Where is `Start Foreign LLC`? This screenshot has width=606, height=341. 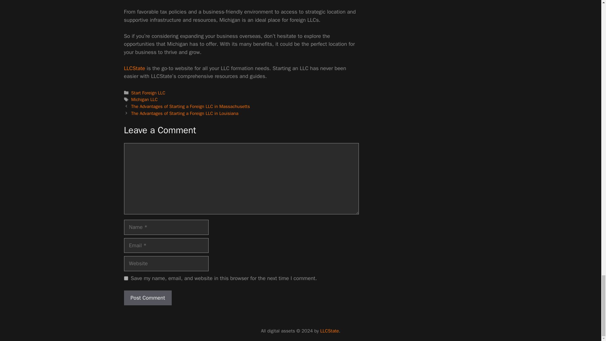
Start Foreign LLC is located at coordinates (148, 93).